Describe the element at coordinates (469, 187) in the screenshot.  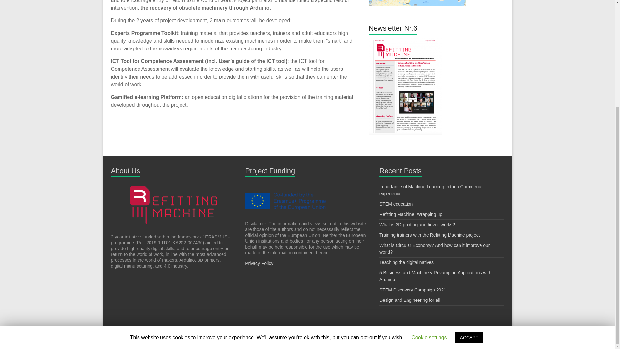
I see `ACCEPT` at that location.